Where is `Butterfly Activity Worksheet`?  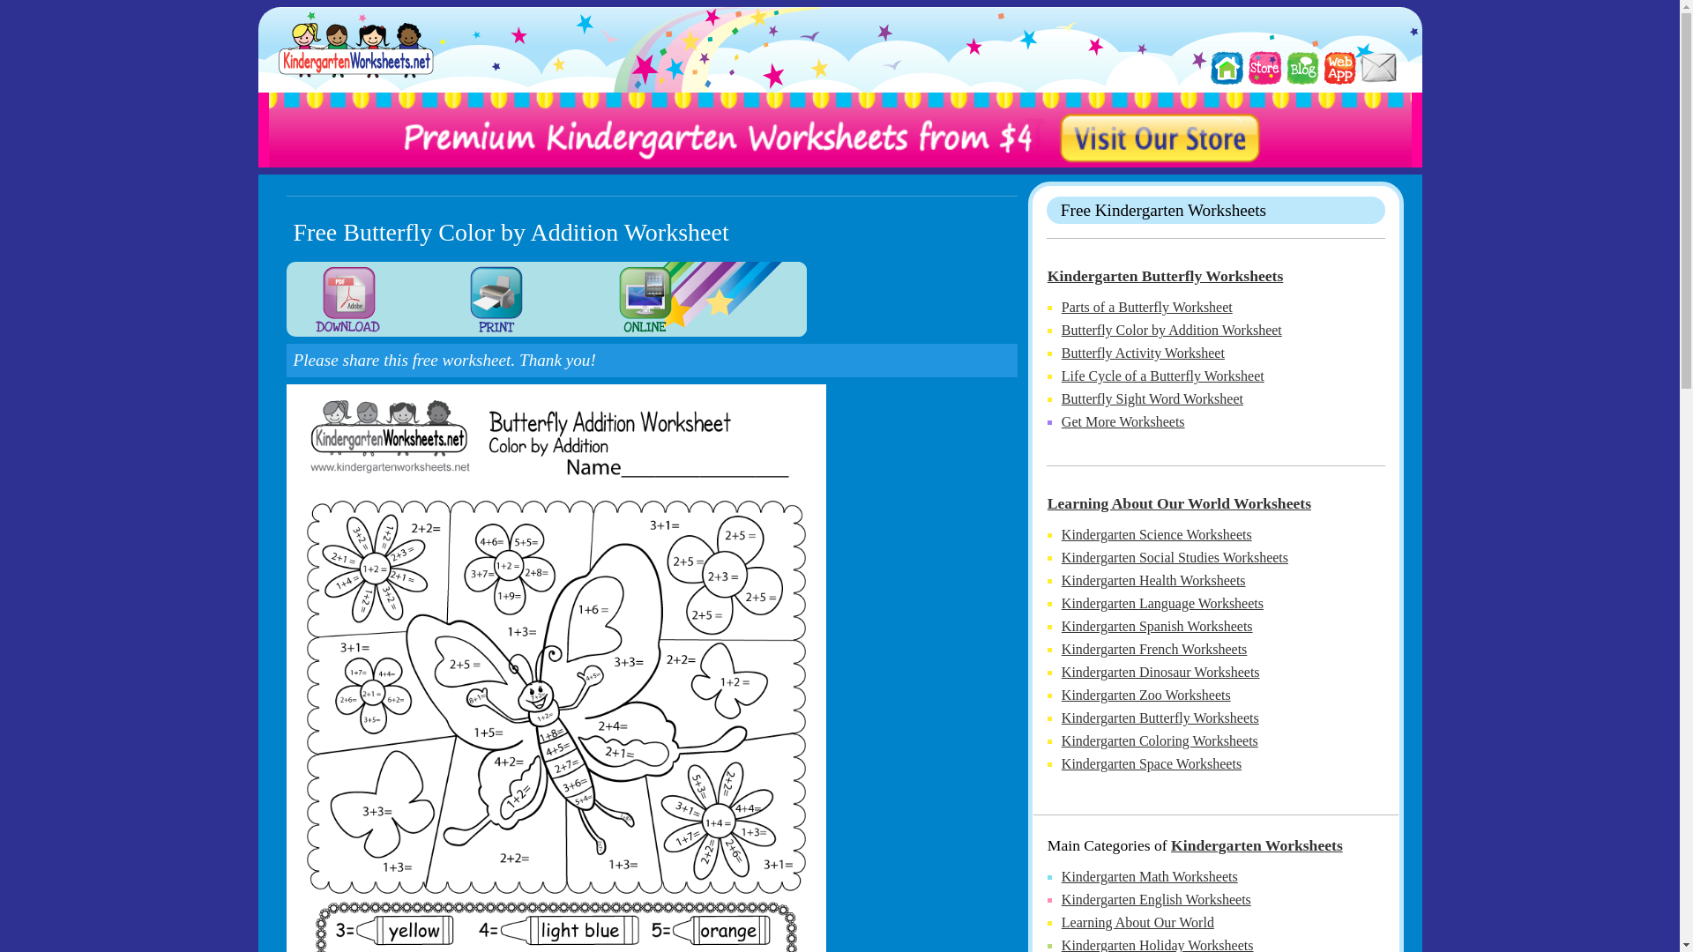
Butterfly Activity Worksheet is located at coordinates (1143, 353).